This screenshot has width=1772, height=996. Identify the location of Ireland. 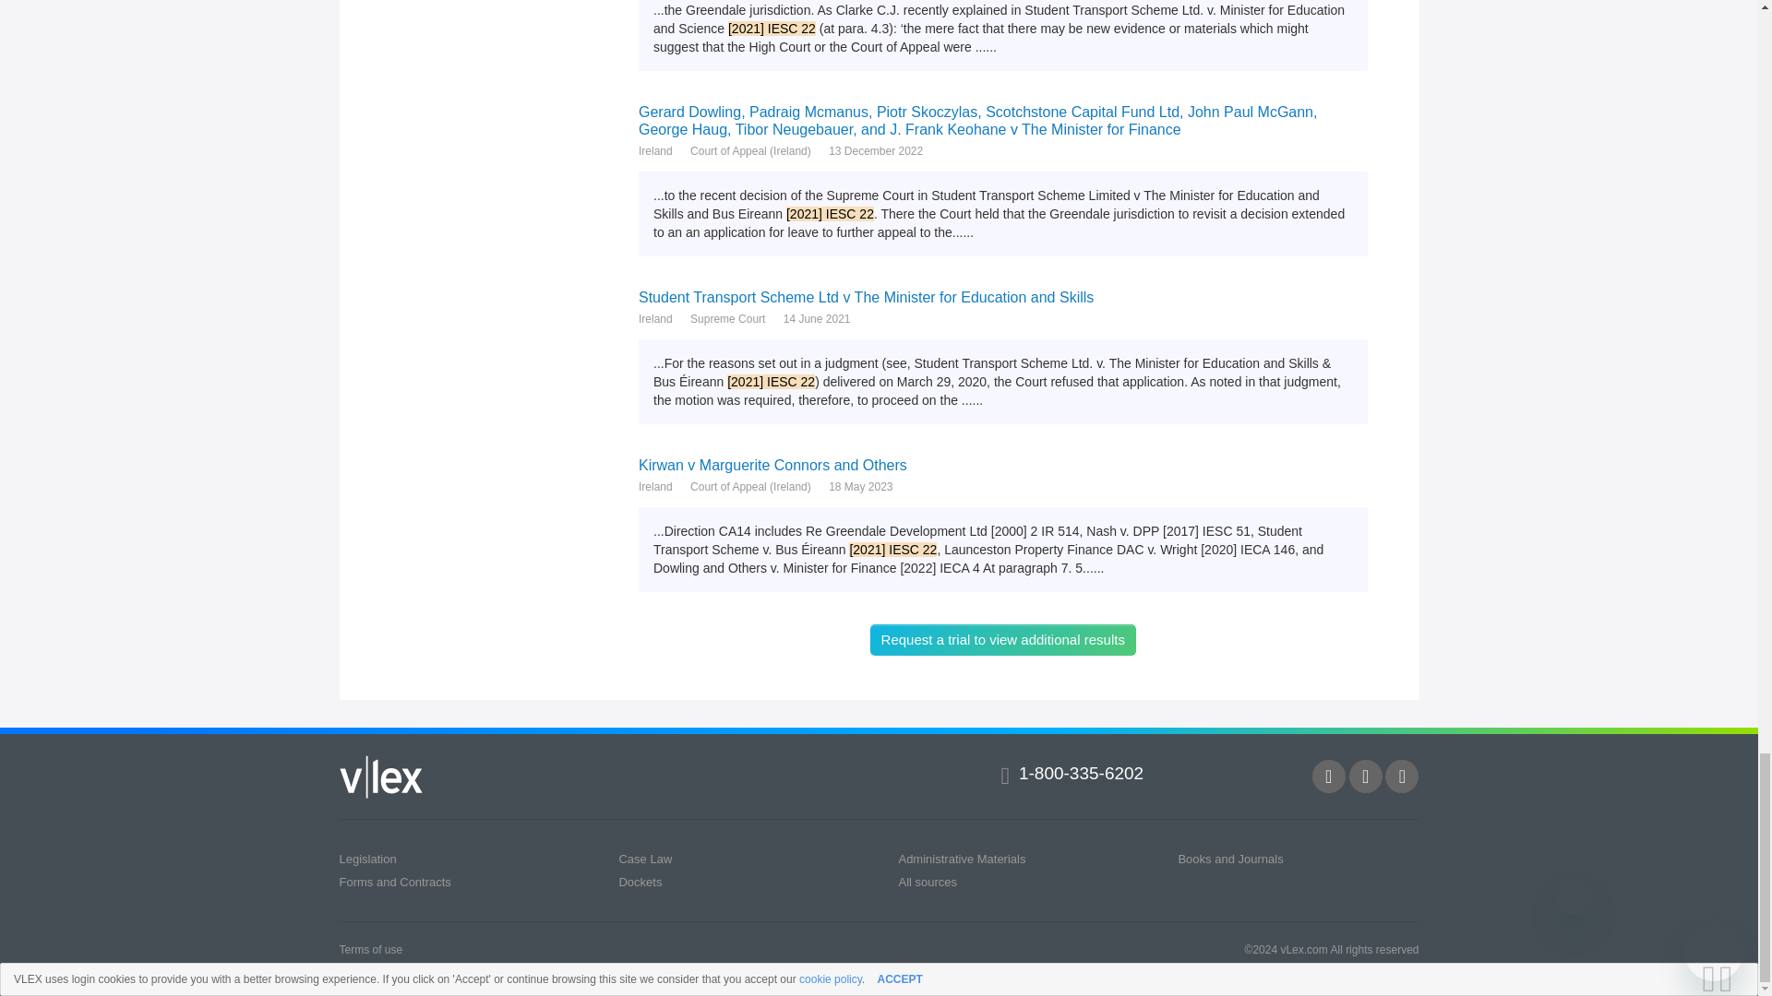
(655, 319).